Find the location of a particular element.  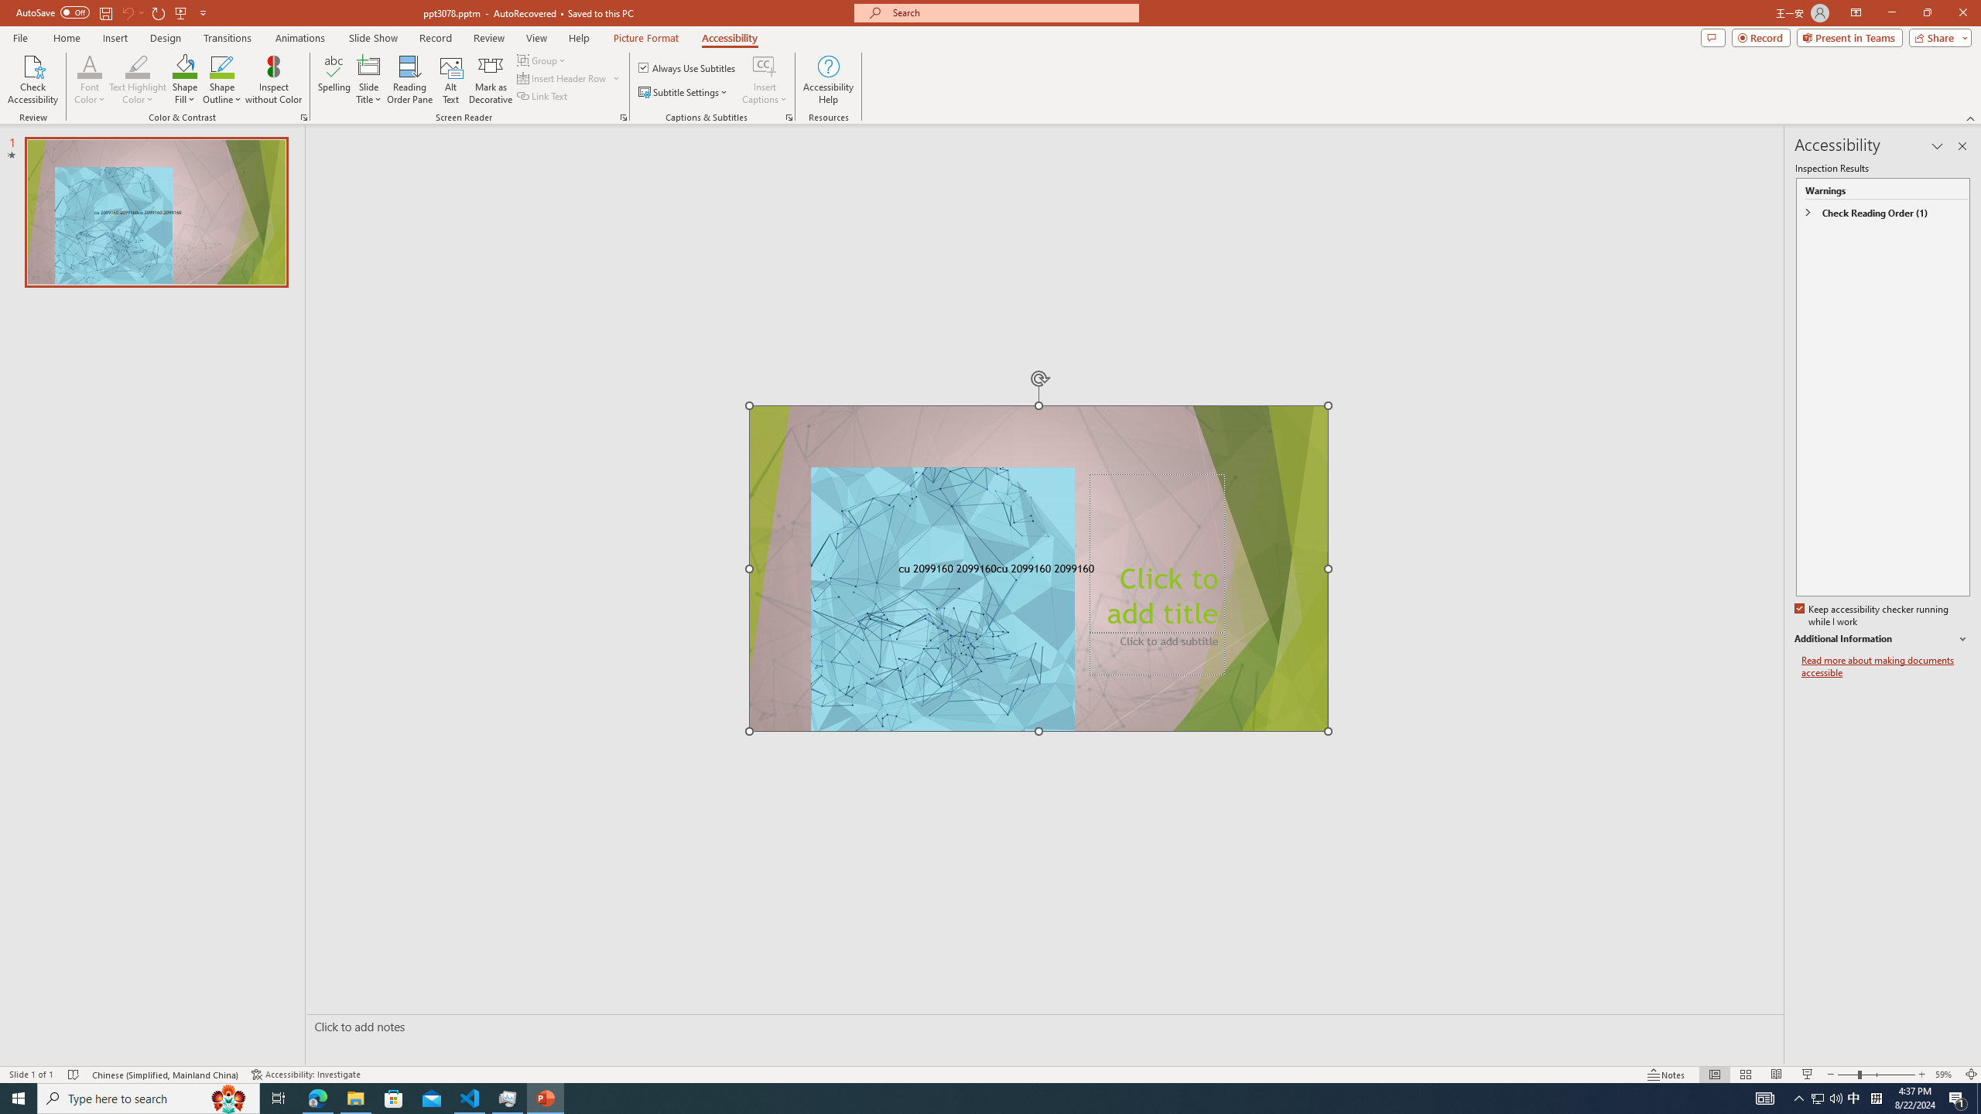

Text Highlight Color is located at coordinates (138, 80).